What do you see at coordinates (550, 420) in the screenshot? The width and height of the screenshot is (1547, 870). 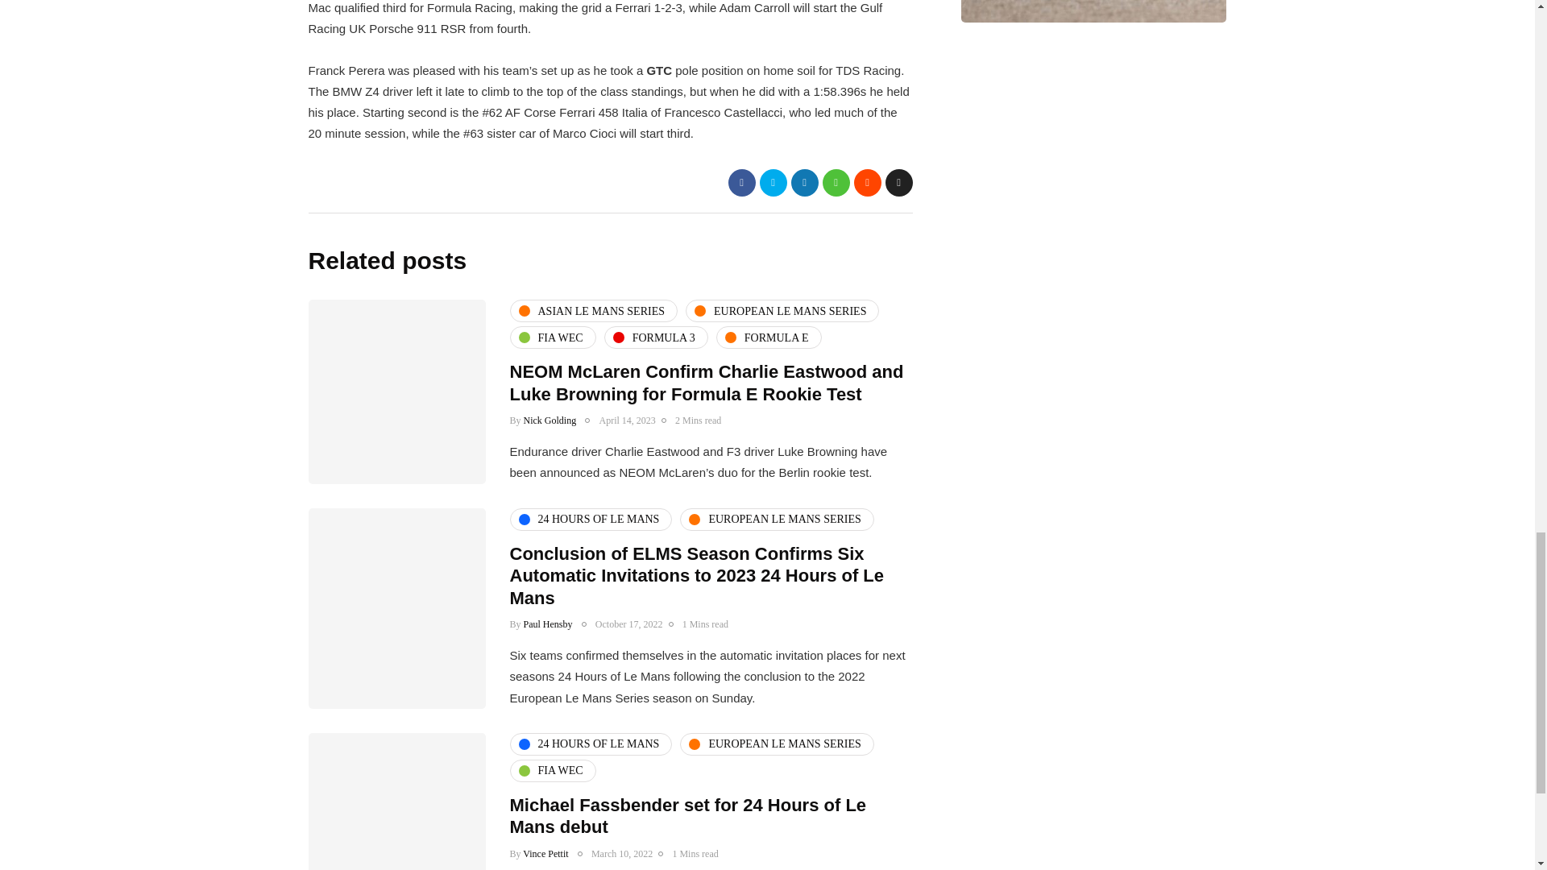 I see `Posts by Nick Golding` at bounding box center [550, 420].